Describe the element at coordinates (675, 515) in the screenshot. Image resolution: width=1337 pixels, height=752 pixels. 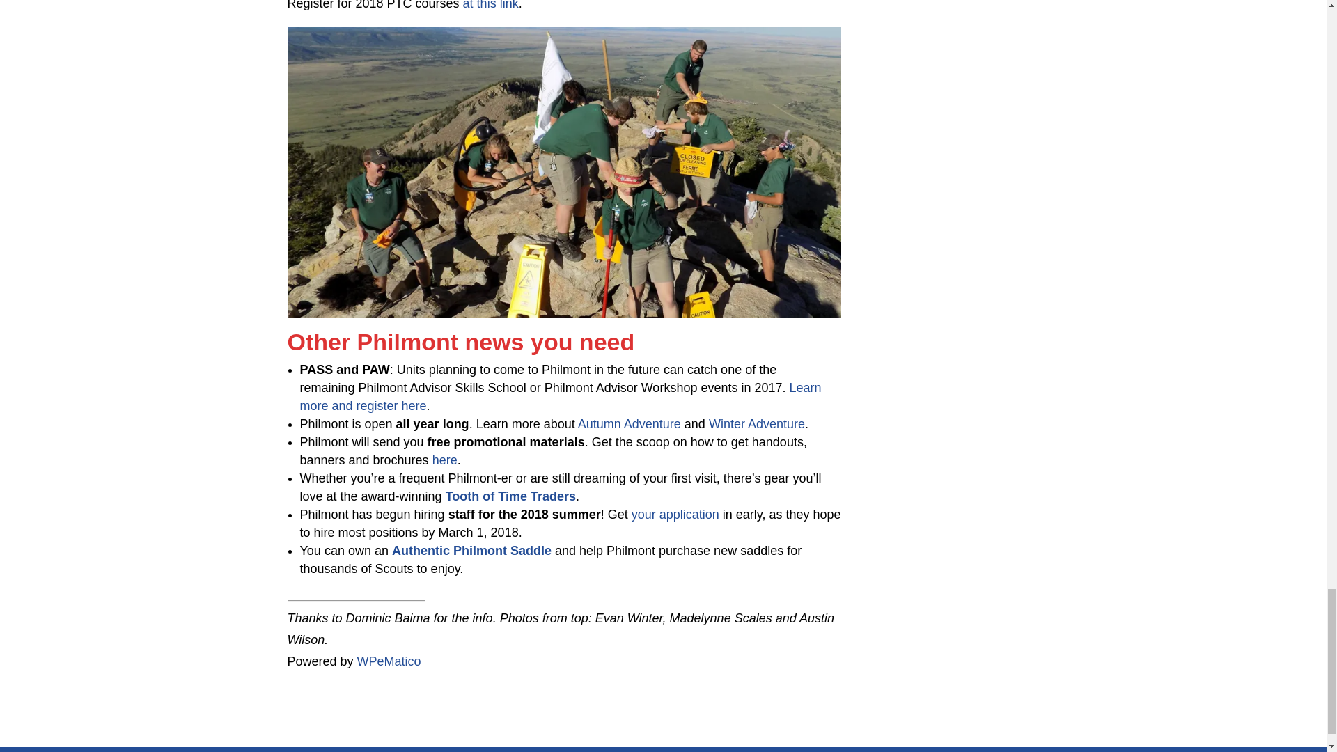
I see `your application` at that location.